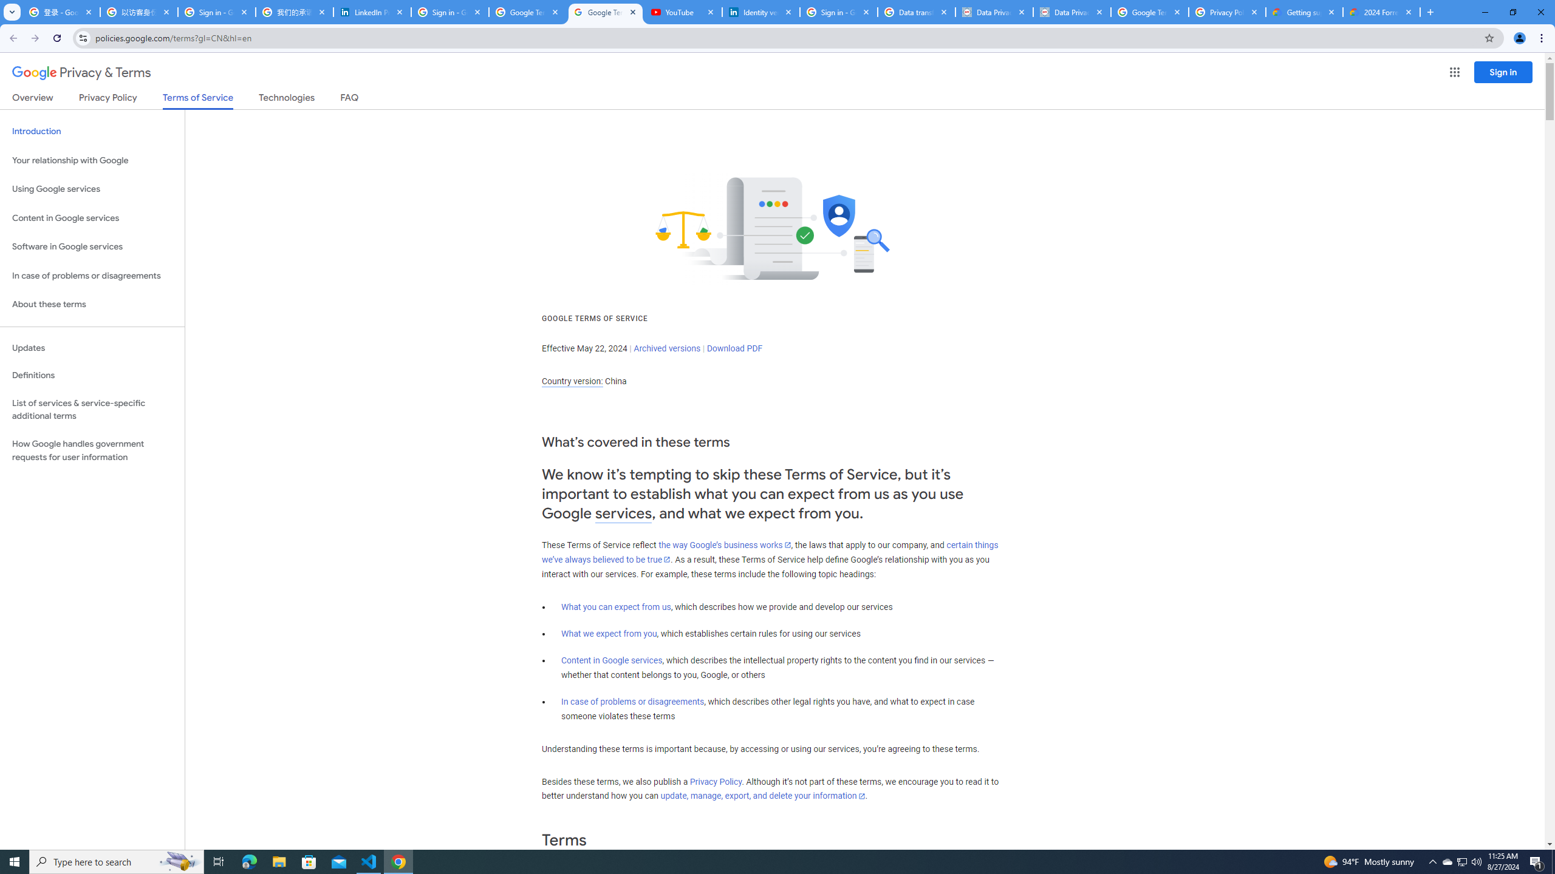 The width and height of the screenshot is (1555, 874). I want to click on Privacy Policy, so click(716, 782).